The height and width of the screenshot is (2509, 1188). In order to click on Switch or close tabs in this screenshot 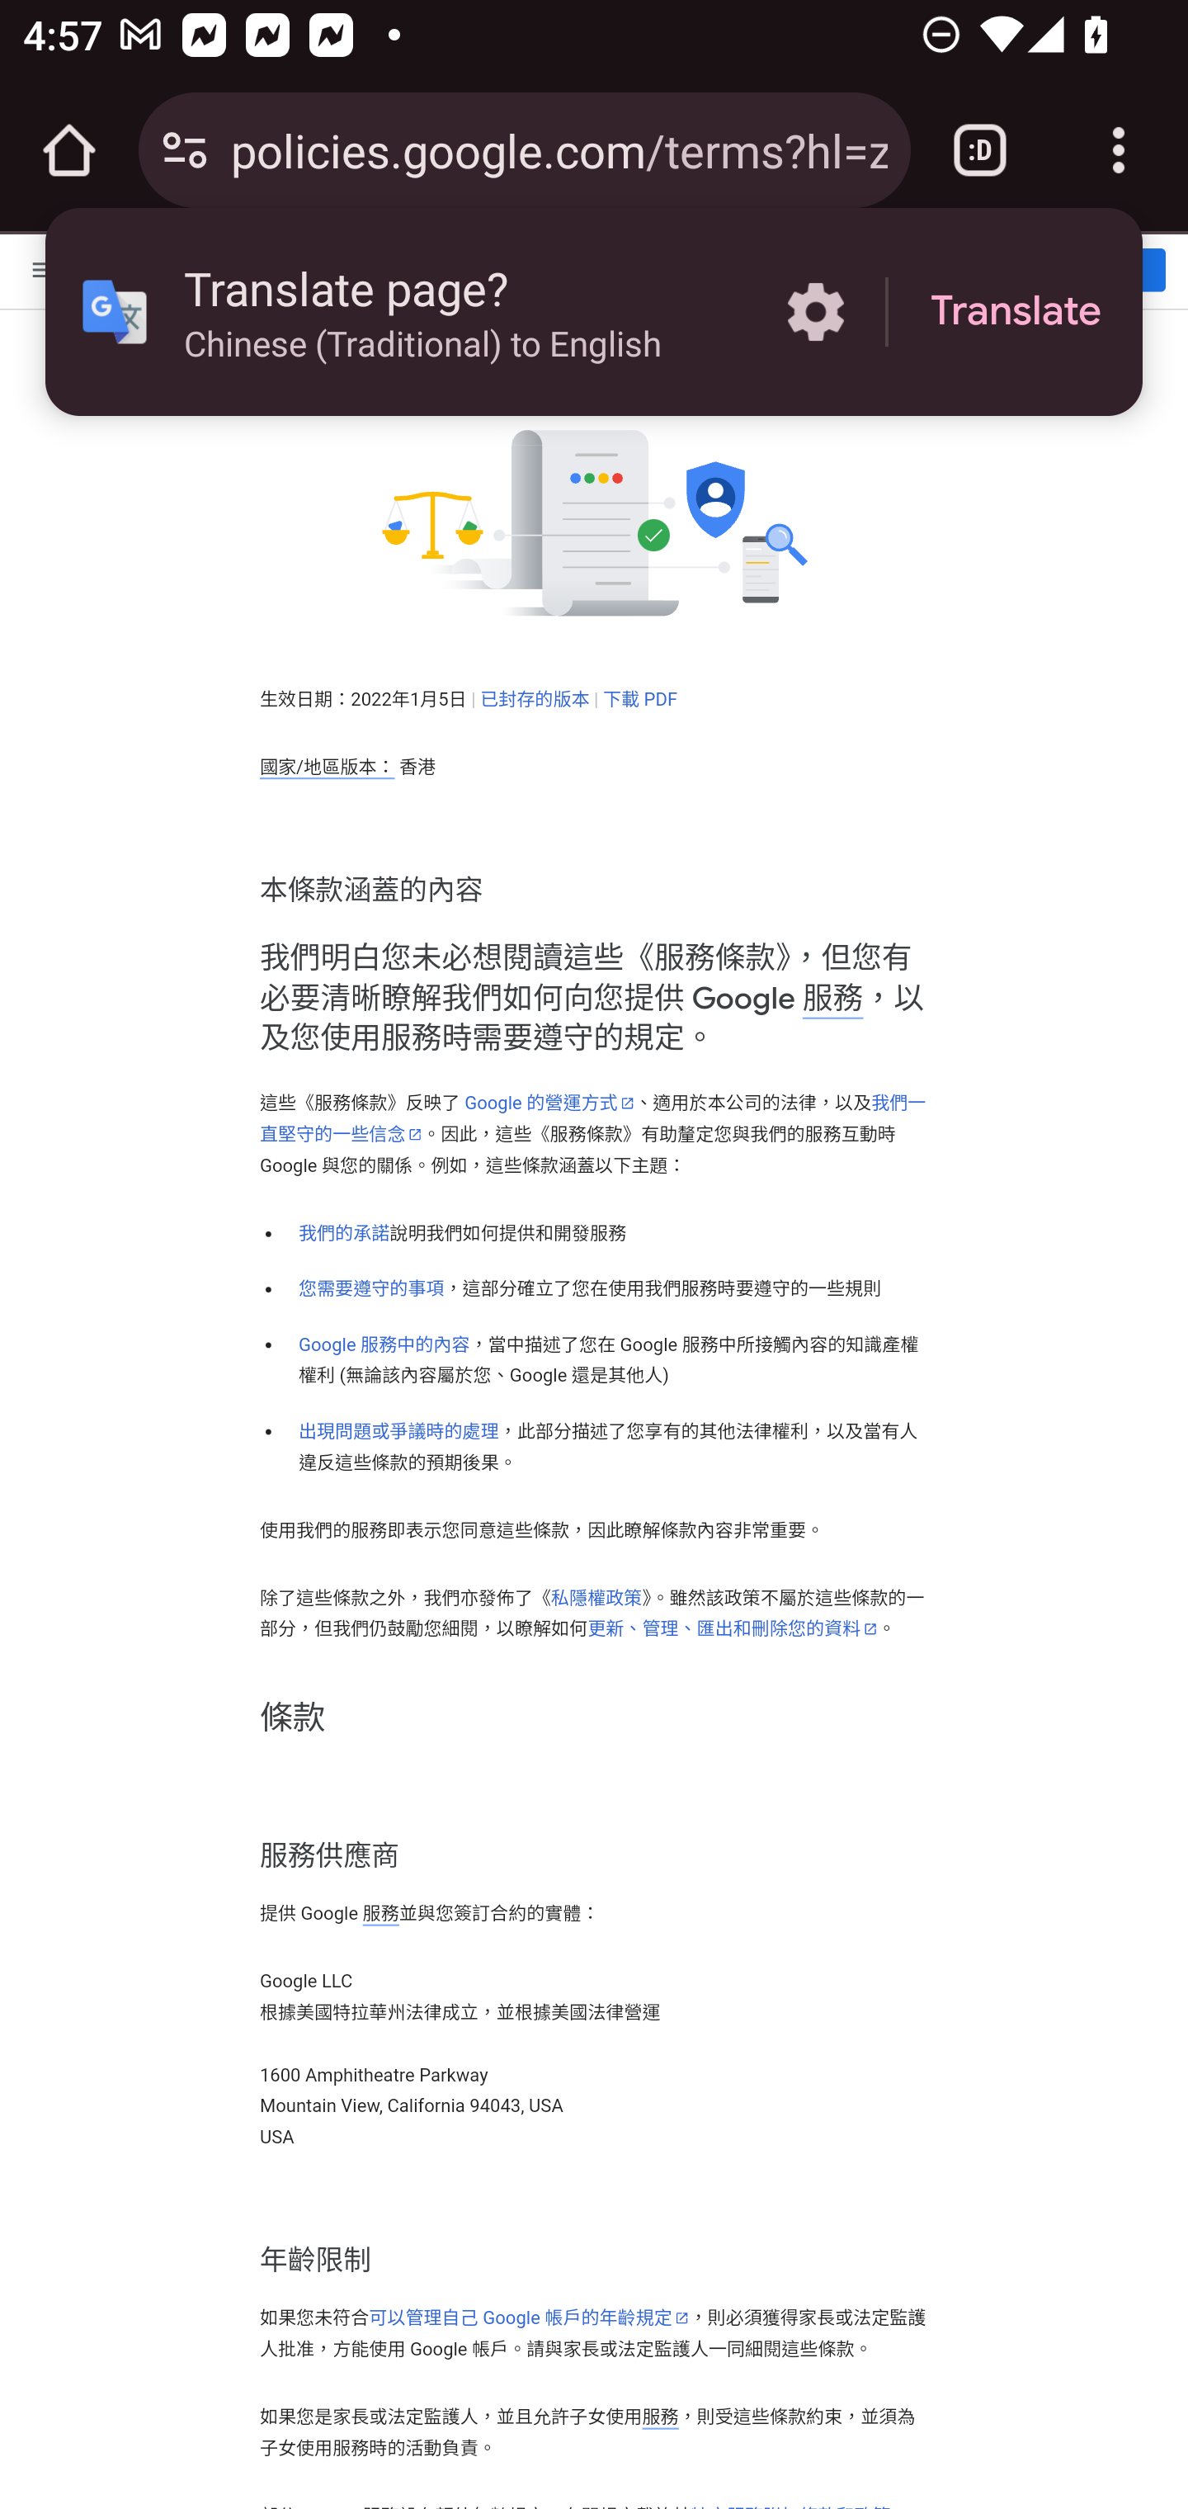, I will do `click(980, 150)`.